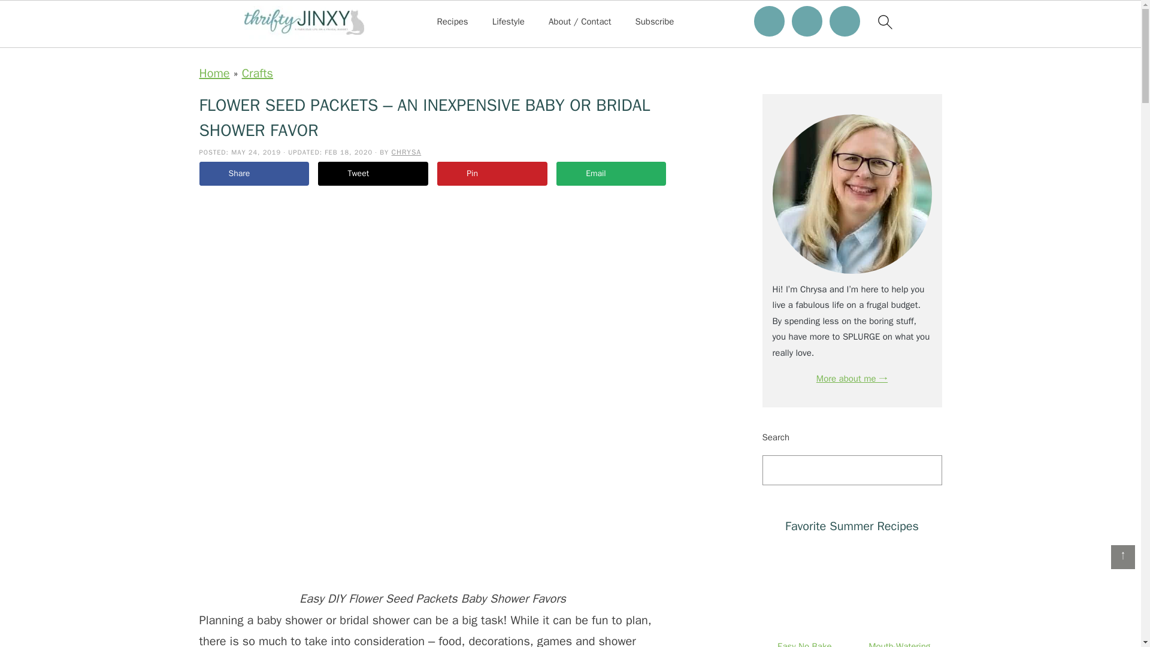  Describe the element at coordinates (373, 174) in the screenshot. I see `Share on X` at that location.